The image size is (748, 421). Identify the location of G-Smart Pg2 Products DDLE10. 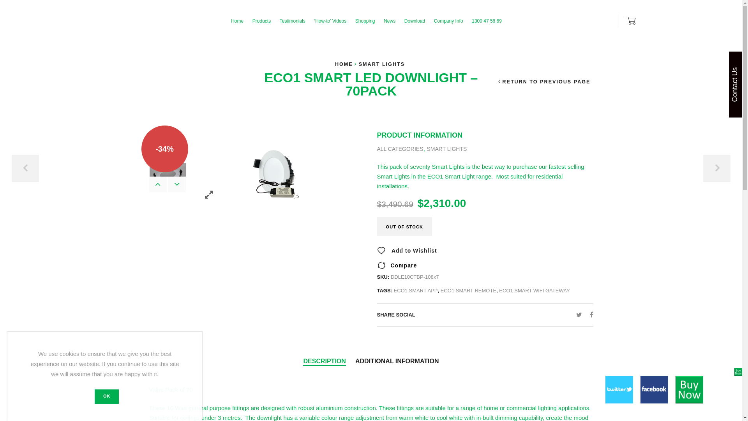
(279, 176).